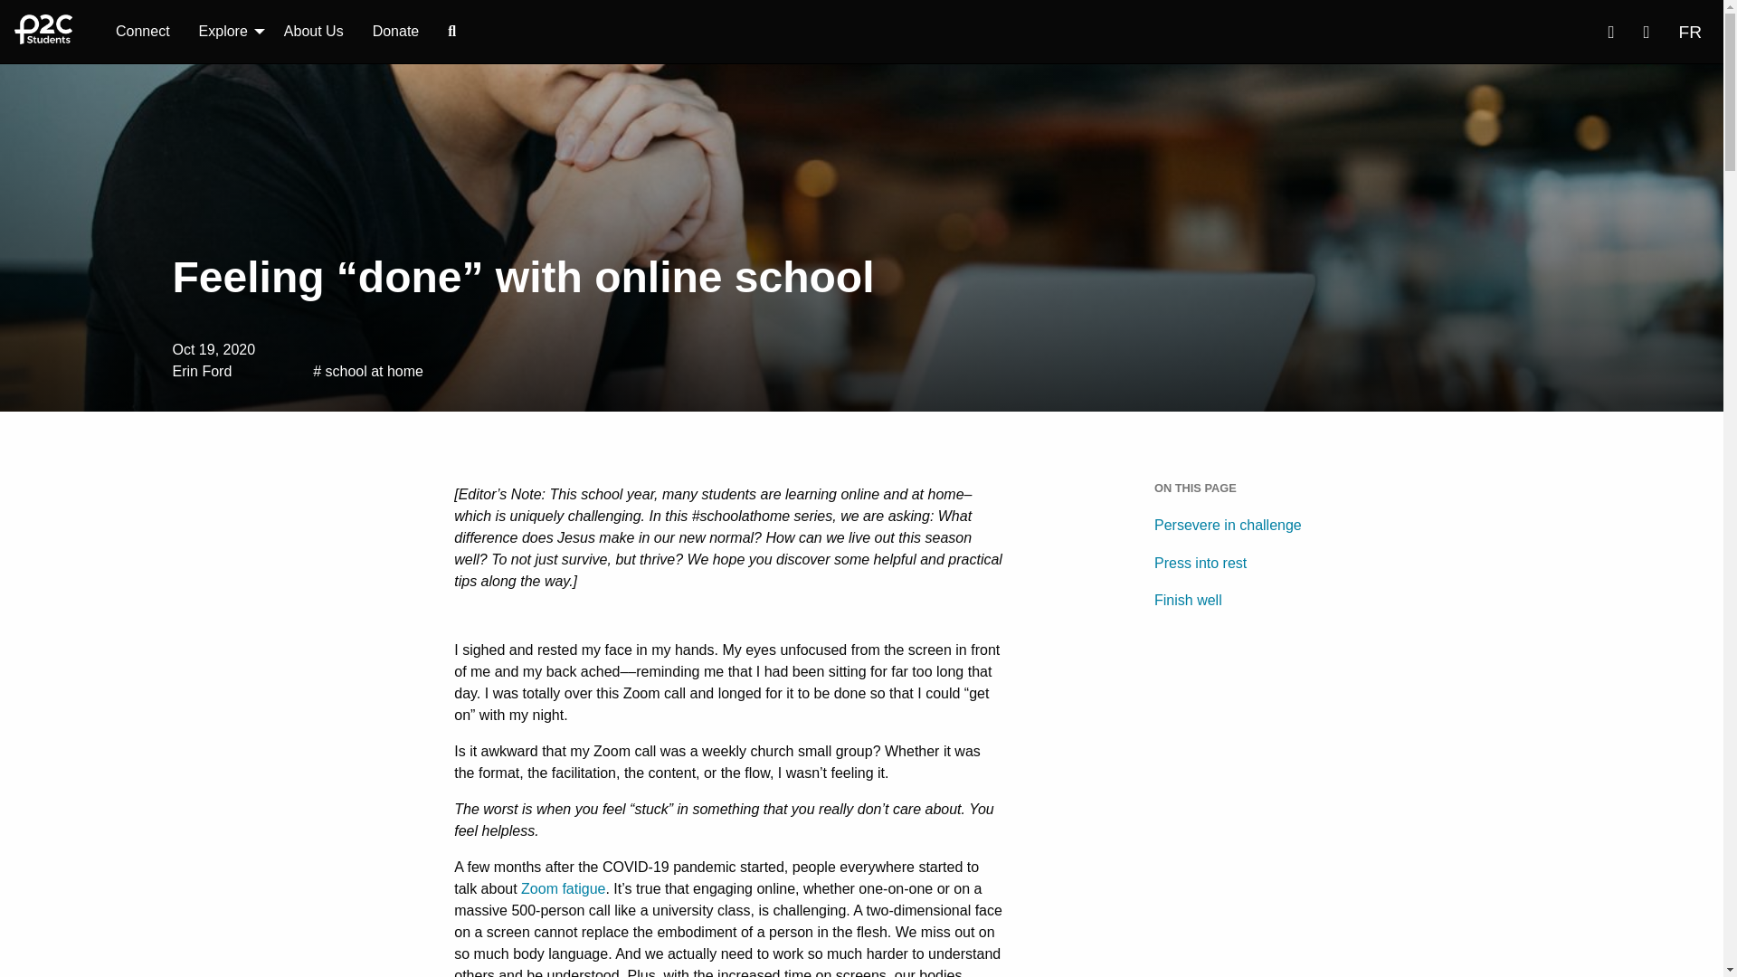 The width and height of the screenshot is (1737, 977). What do you see at coordinates (1647, 32) in the screenshot?
I see `Instagram` at bounding box center [1647, 32].